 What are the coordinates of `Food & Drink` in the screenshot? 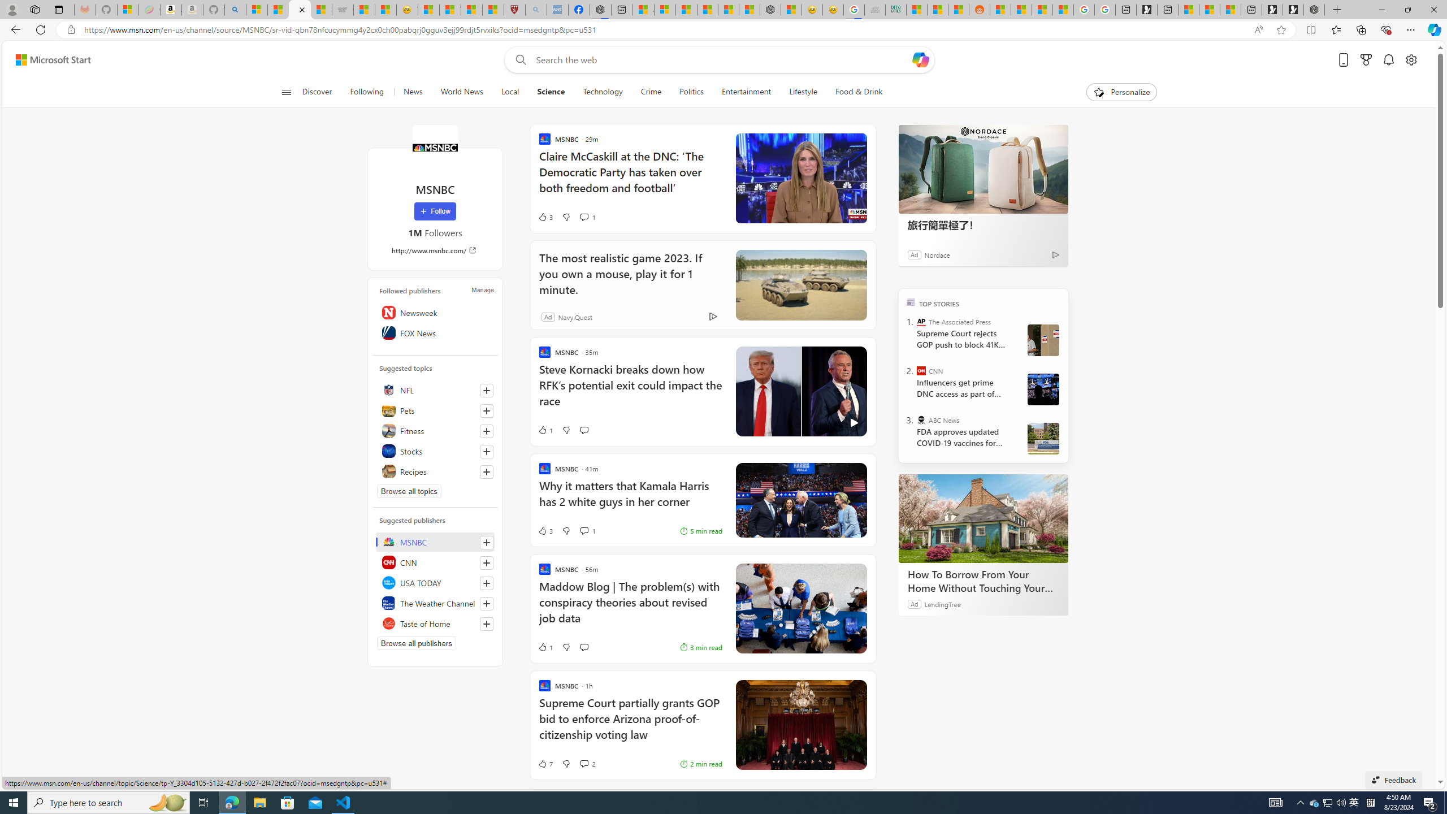 It's located at (859, 92).